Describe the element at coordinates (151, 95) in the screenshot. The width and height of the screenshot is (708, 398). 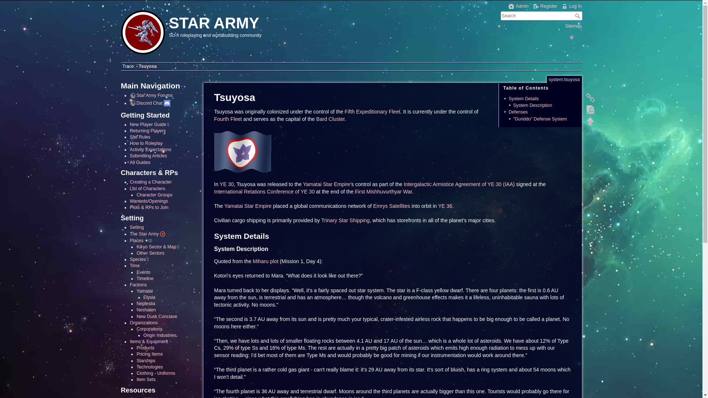
I see `Star Army Forums` at that location.